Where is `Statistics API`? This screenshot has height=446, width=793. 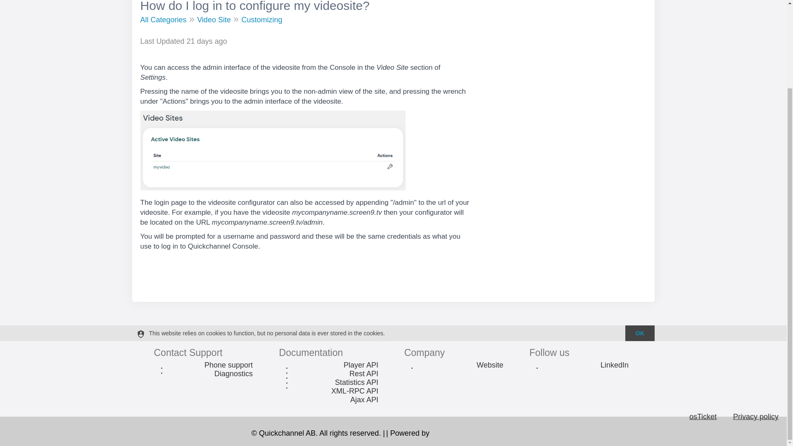 Statistics API is located at coordinates (357, 382).